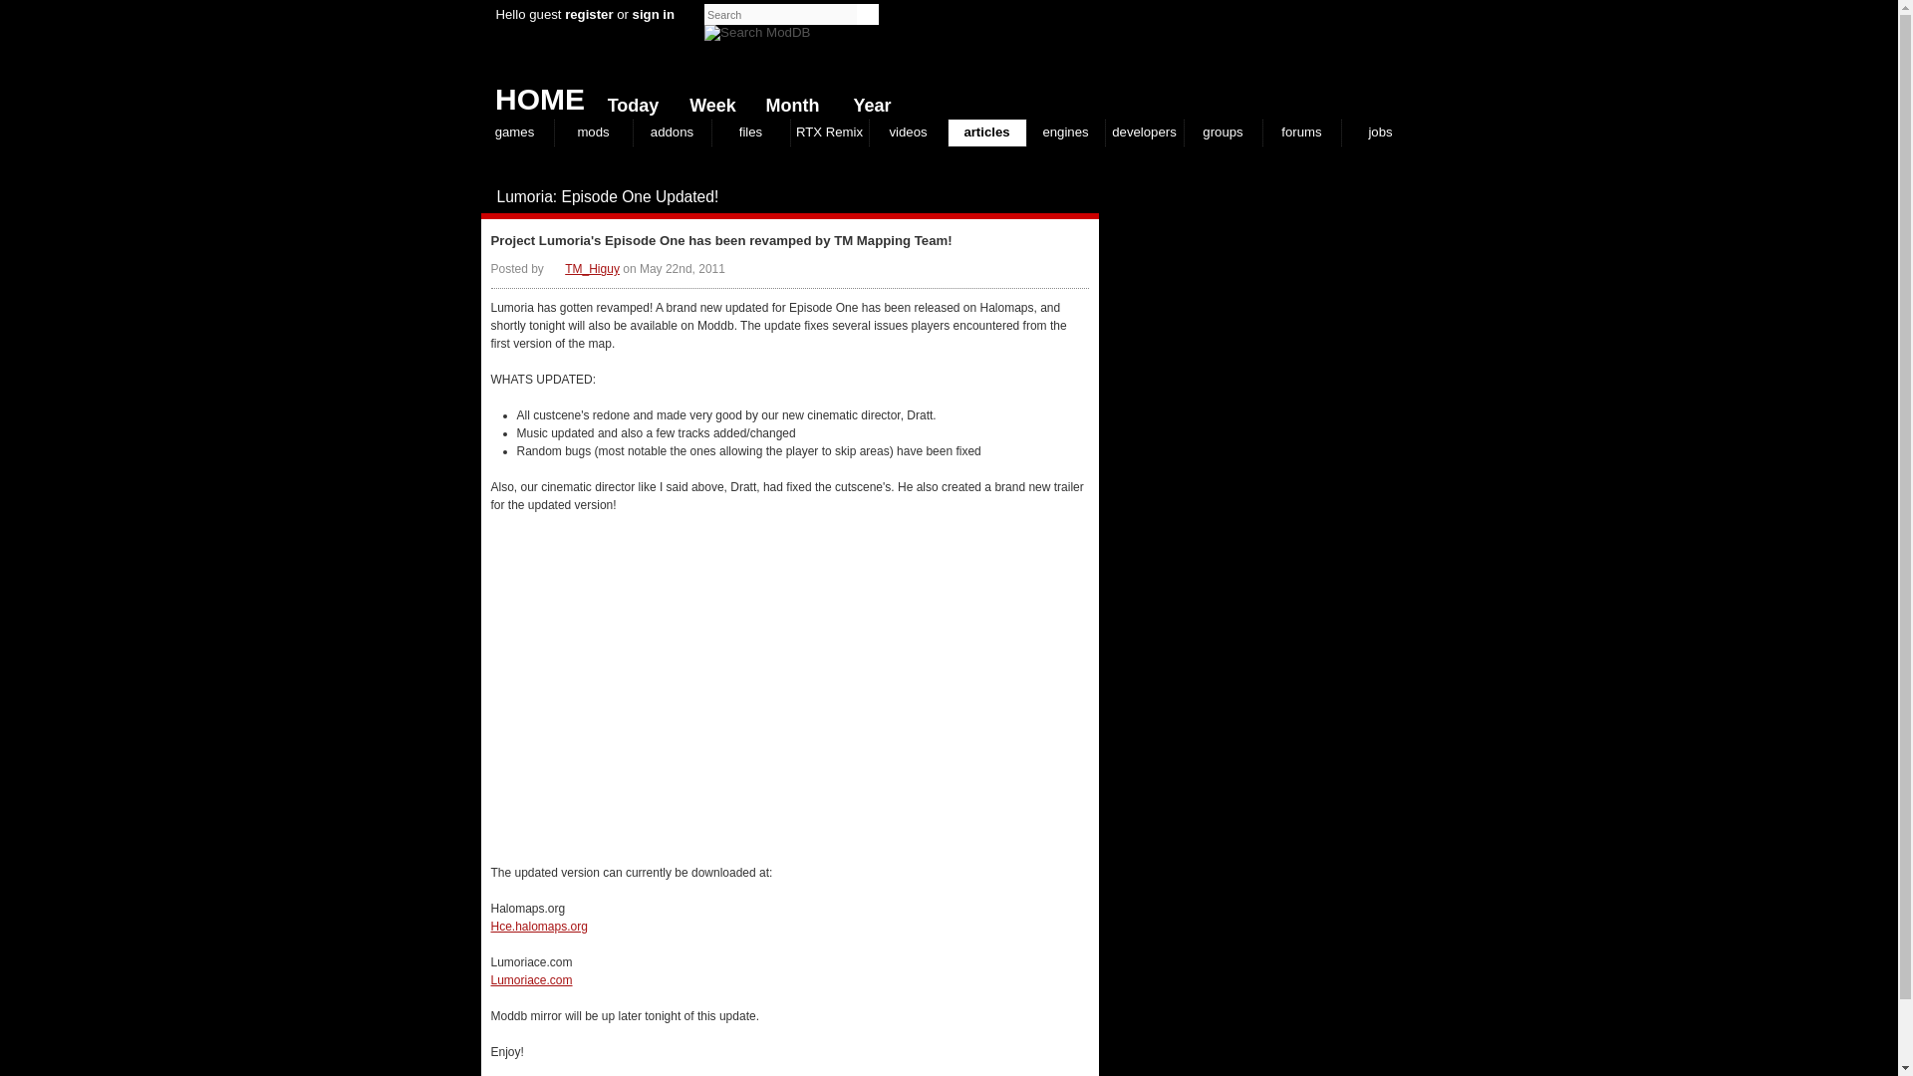 This screenshot has height=1076, width=1913. I want to click on Month, so click(787, 101).